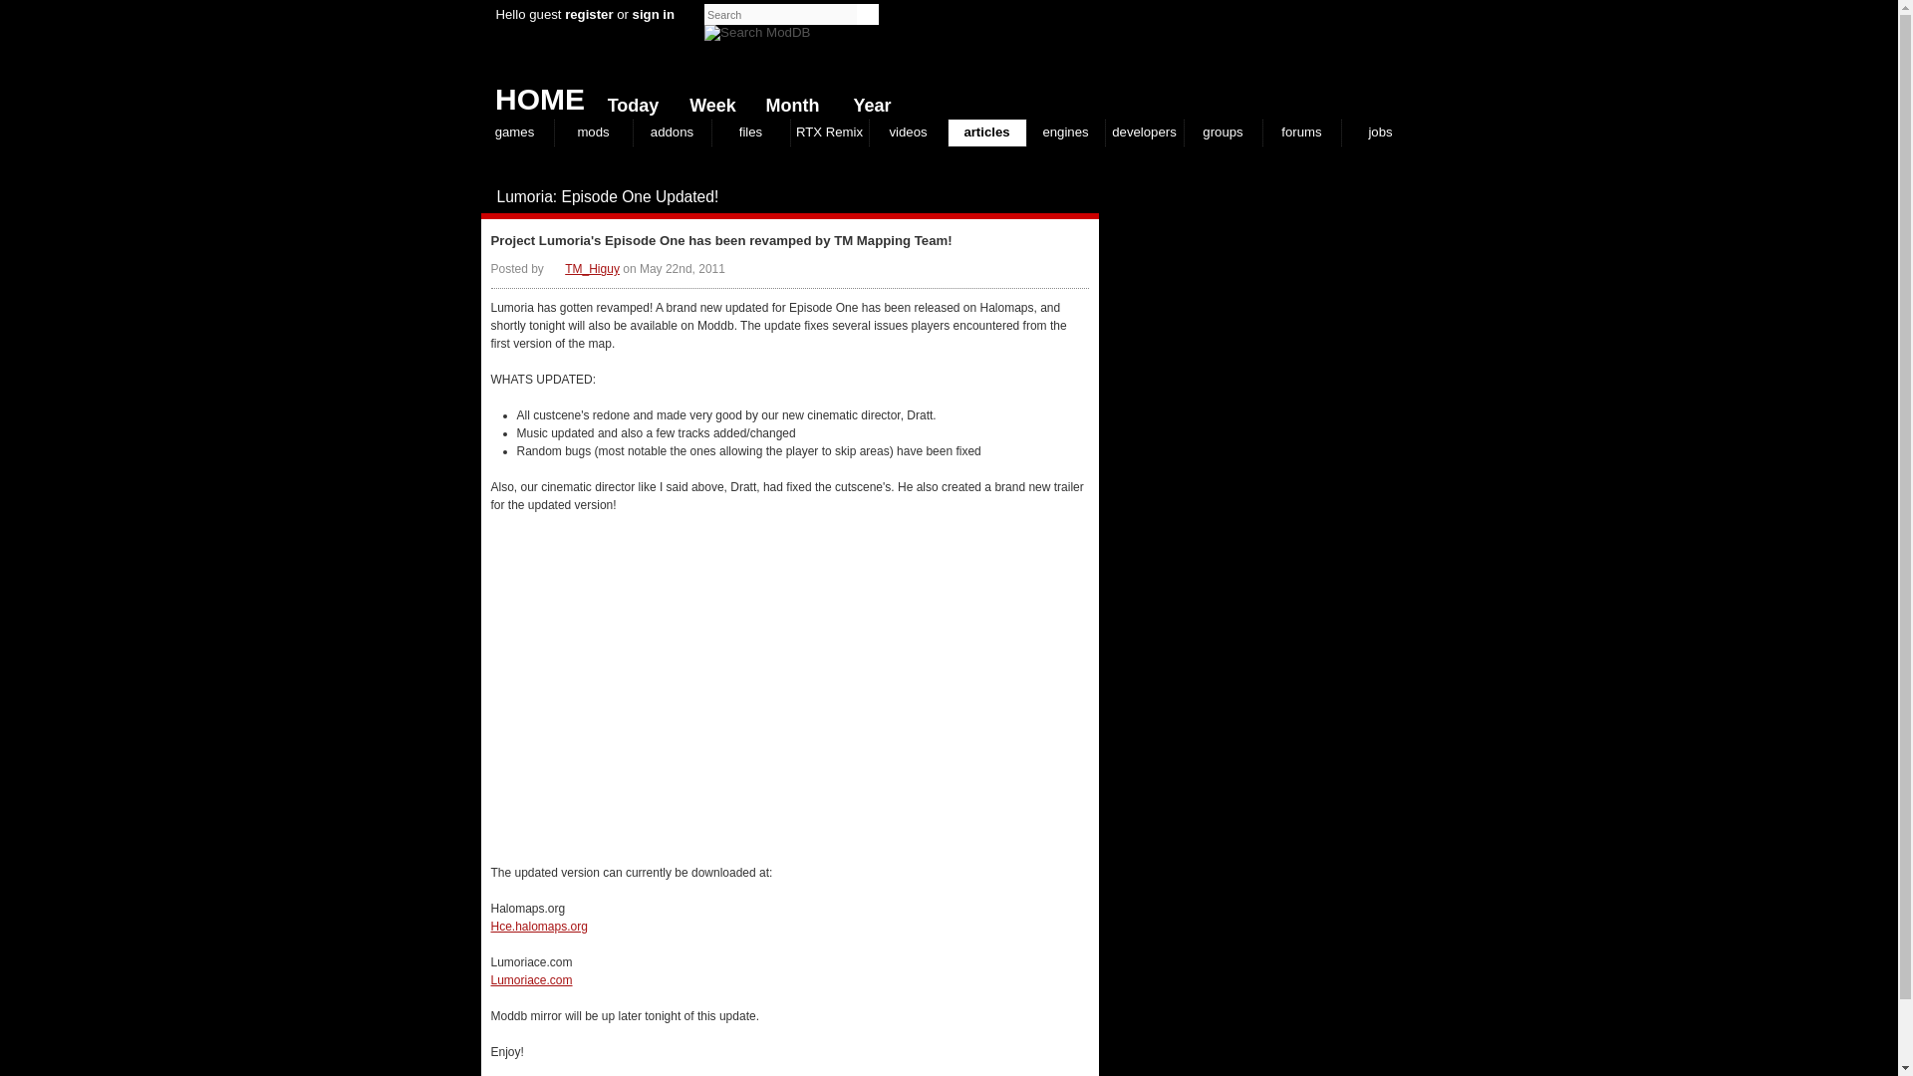 This screenshot has height=1076, width=1913. I want to click on Month, so click(787, 101).